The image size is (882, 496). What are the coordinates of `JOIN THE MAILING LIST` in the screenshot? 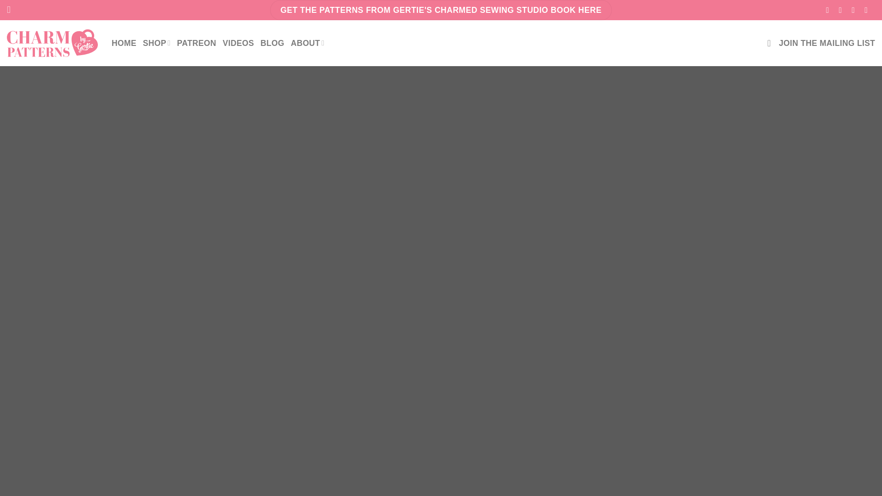 It's located at (821, 43).